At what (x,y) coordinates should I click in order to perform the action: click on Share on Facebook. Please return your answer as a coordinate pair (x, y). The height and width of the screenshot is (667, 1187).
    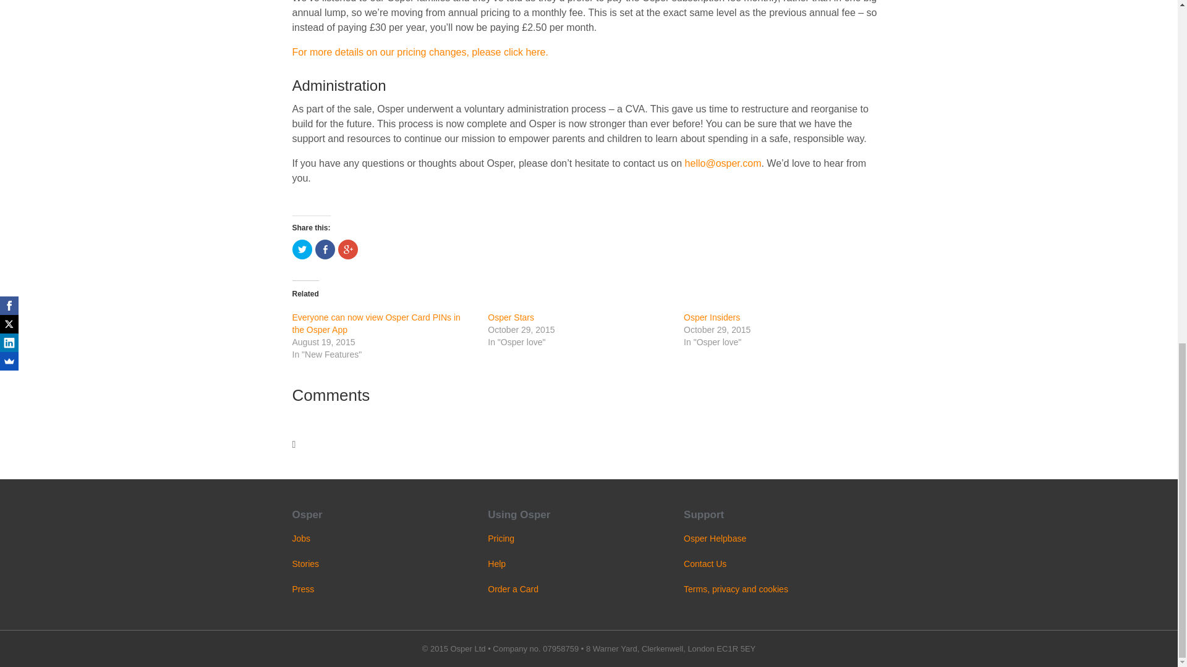
    Looking at the image, I should click on (325, 250).